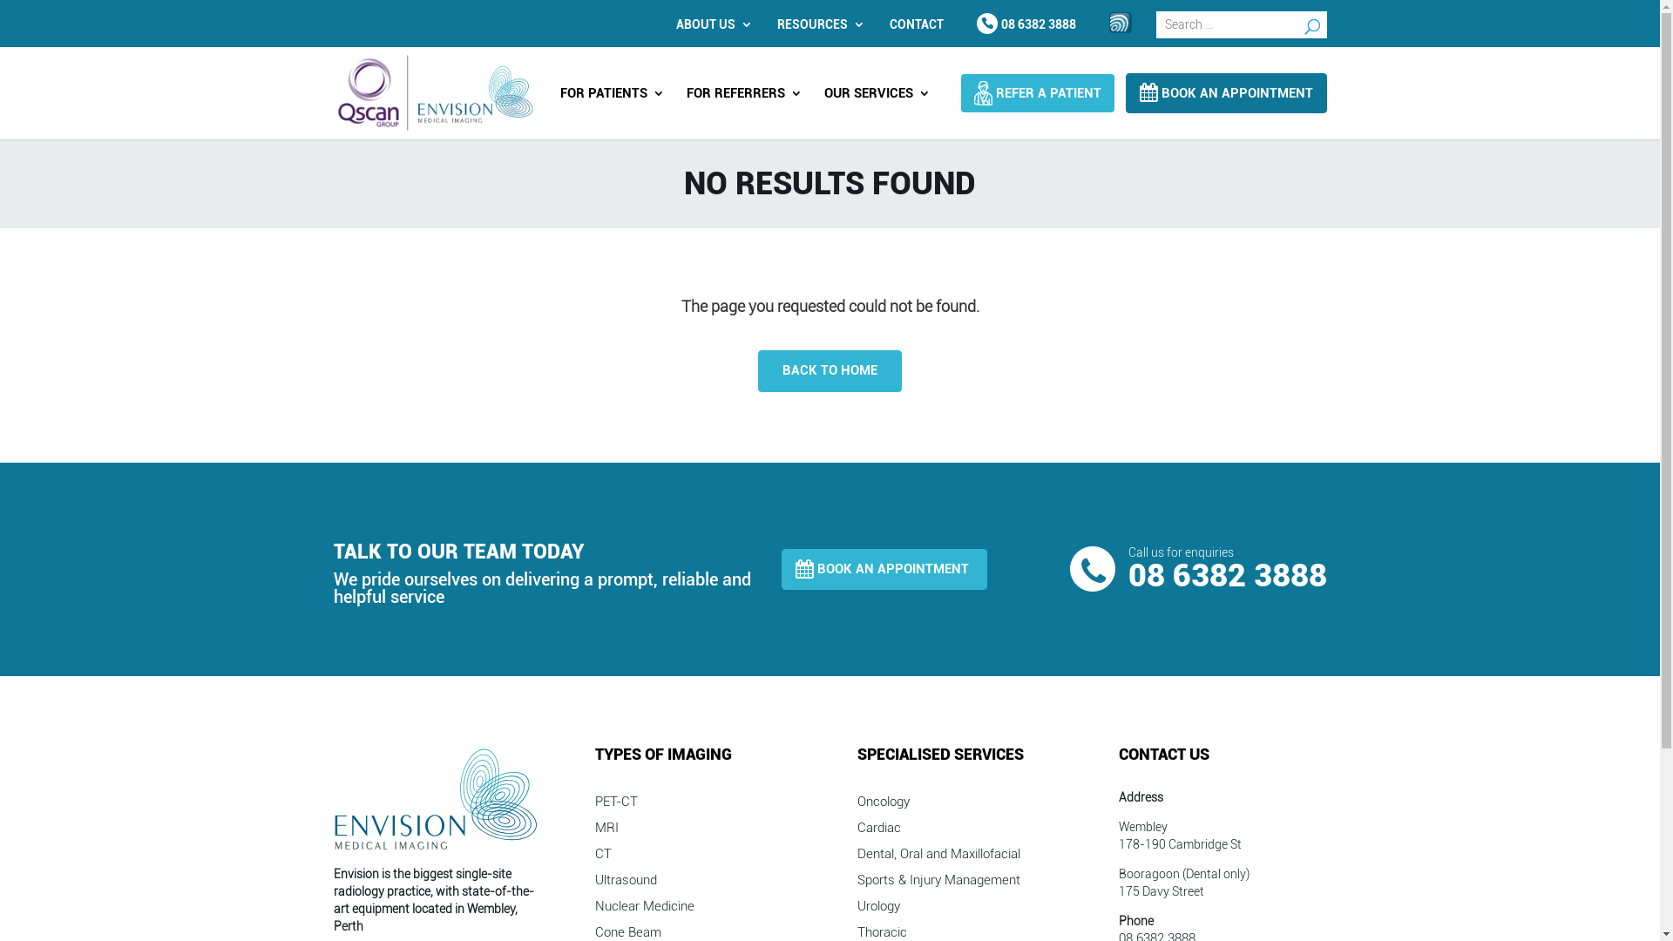 The image size is (1673, 941). I want to click on Search for:, so click(1241, 24).